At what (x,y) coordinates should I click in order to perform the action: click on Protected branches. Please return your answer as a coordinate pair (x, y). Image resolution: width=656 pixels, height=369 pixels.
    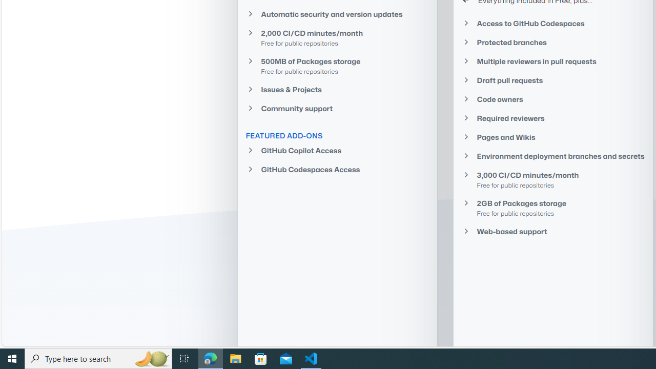
    Looking at the image, I should click on (553, 42).